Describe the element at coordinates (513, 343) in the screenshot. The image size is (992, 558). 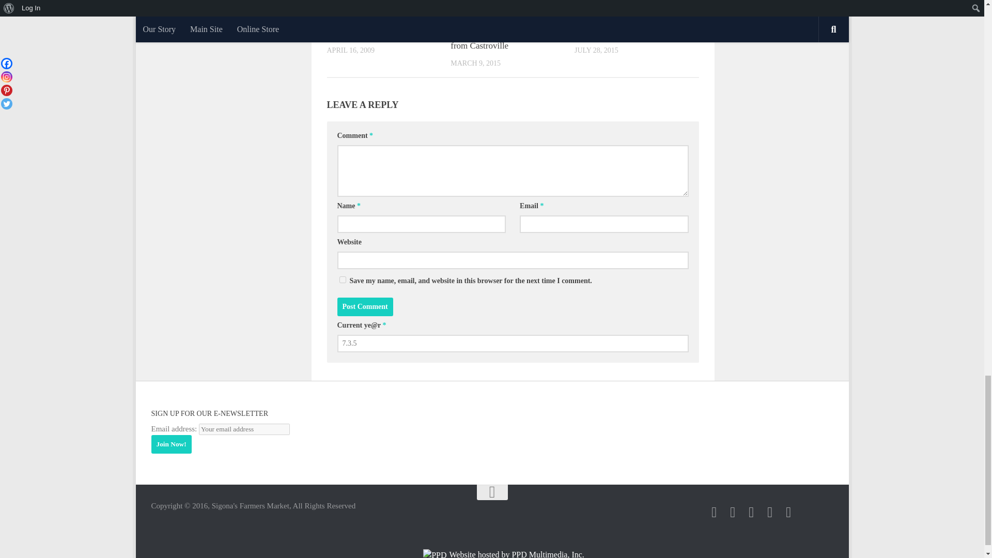
I see `7.3.5` at that location.